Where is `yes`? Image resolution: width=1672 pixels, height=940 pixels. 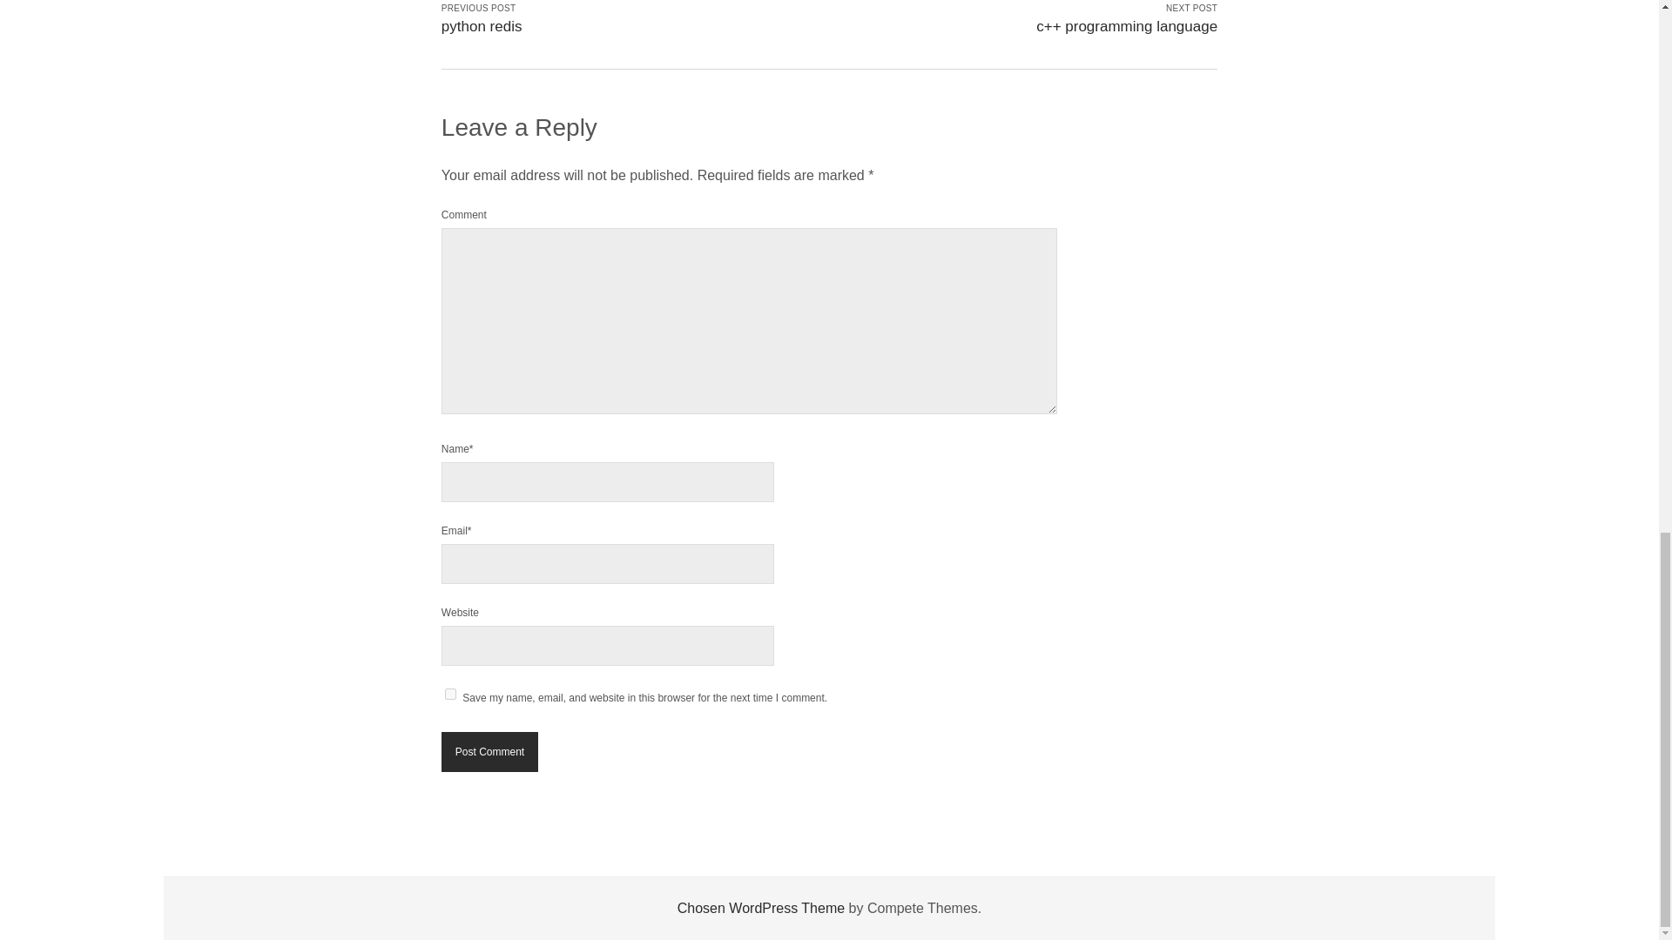
yes is located at coordinates (450, 693).